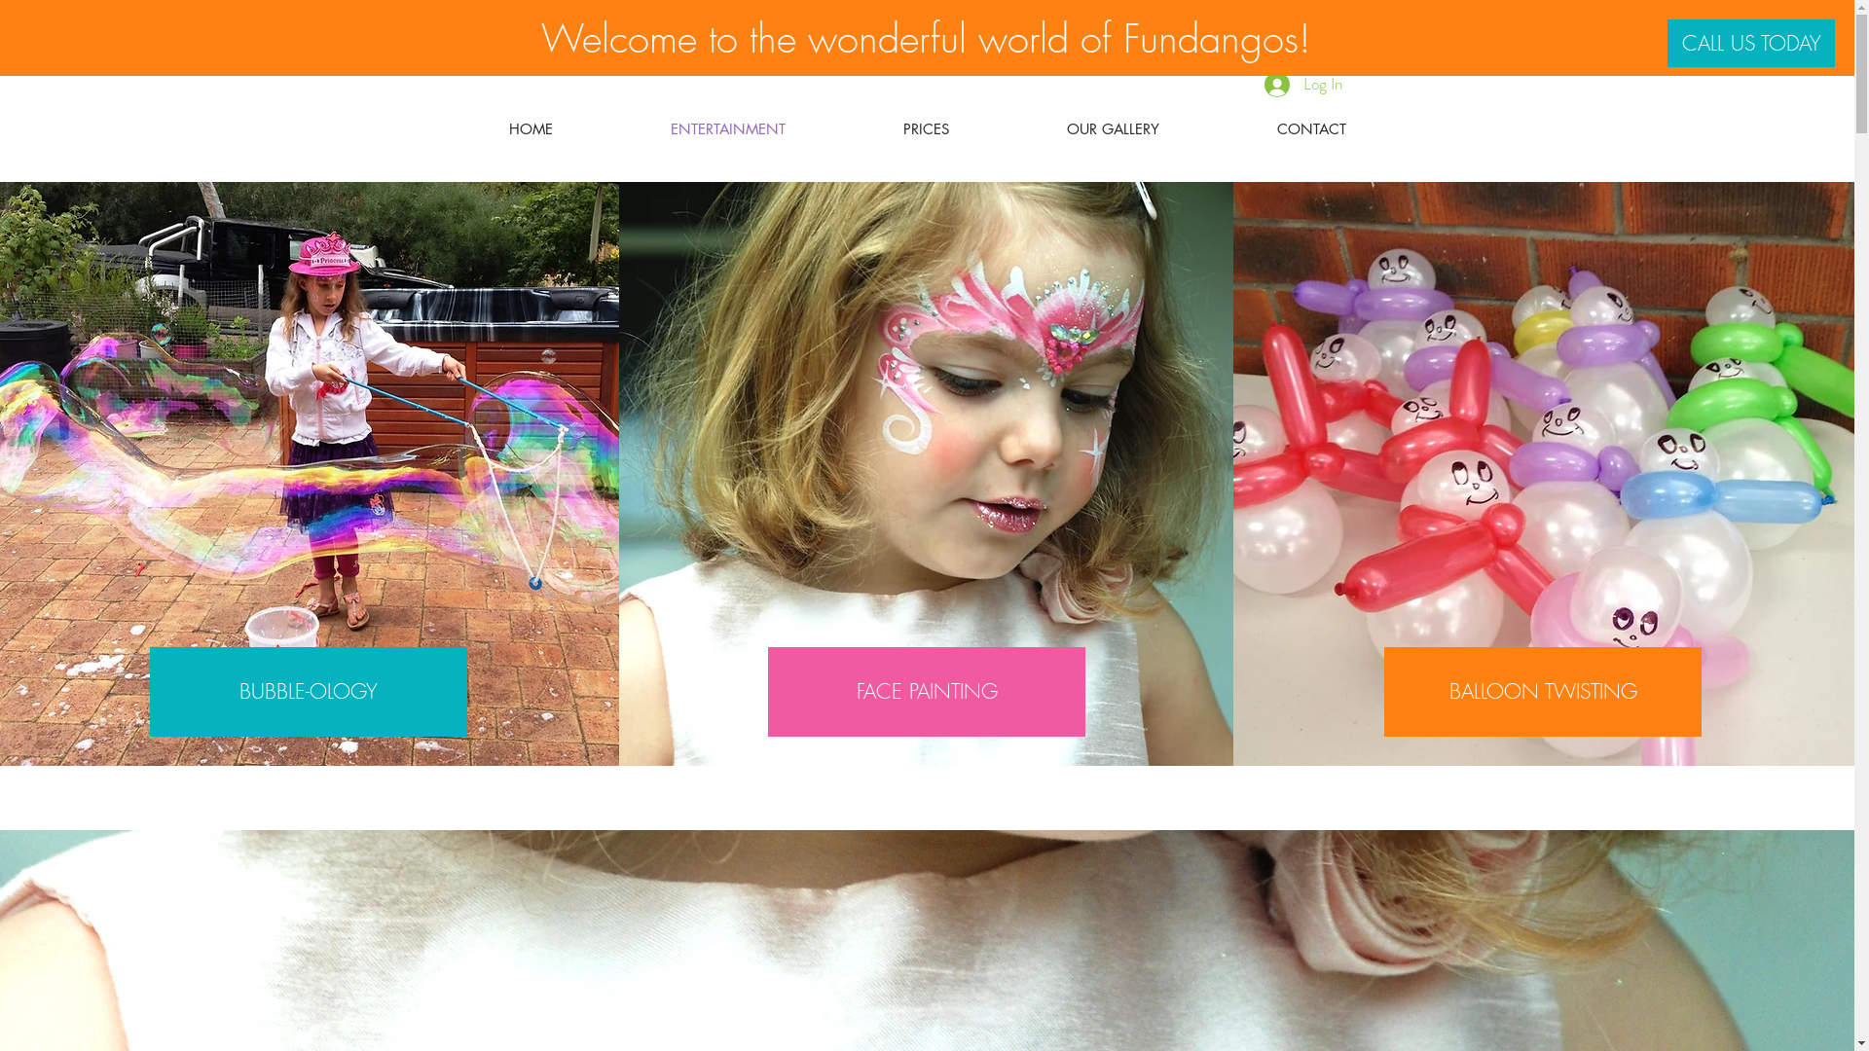 Image resolution: width=1869 pixels, height=1051 pixels. What do you see at coordinates (1114, 128) in the screenshot?
I see `OUR GALLERY` at bounding box center [1114, 128].